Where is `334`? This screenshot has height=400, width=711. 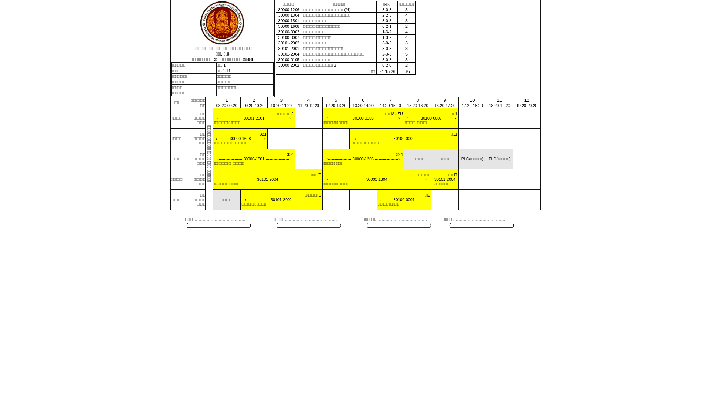
334 is located at coordinates (290, 154).